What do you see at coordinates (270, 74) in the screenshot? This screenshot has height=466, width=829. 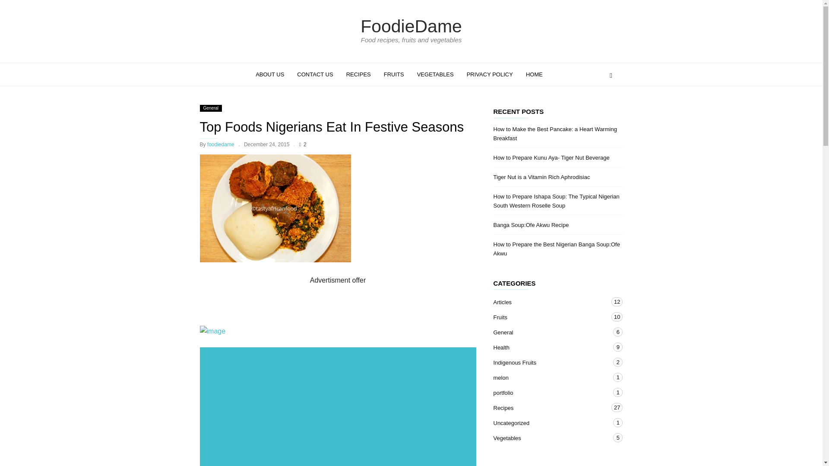 I see `ABOUT US` at bounding box center [270, 74].